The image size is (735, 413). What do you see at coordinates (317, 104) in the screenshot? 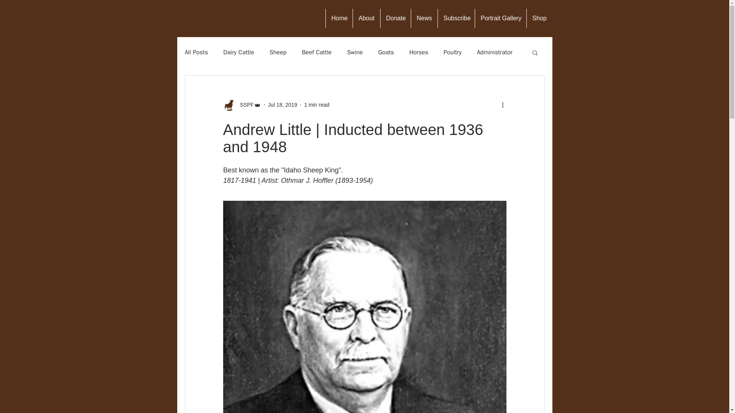
I see `1 min read` at bounding box center [317, 104].